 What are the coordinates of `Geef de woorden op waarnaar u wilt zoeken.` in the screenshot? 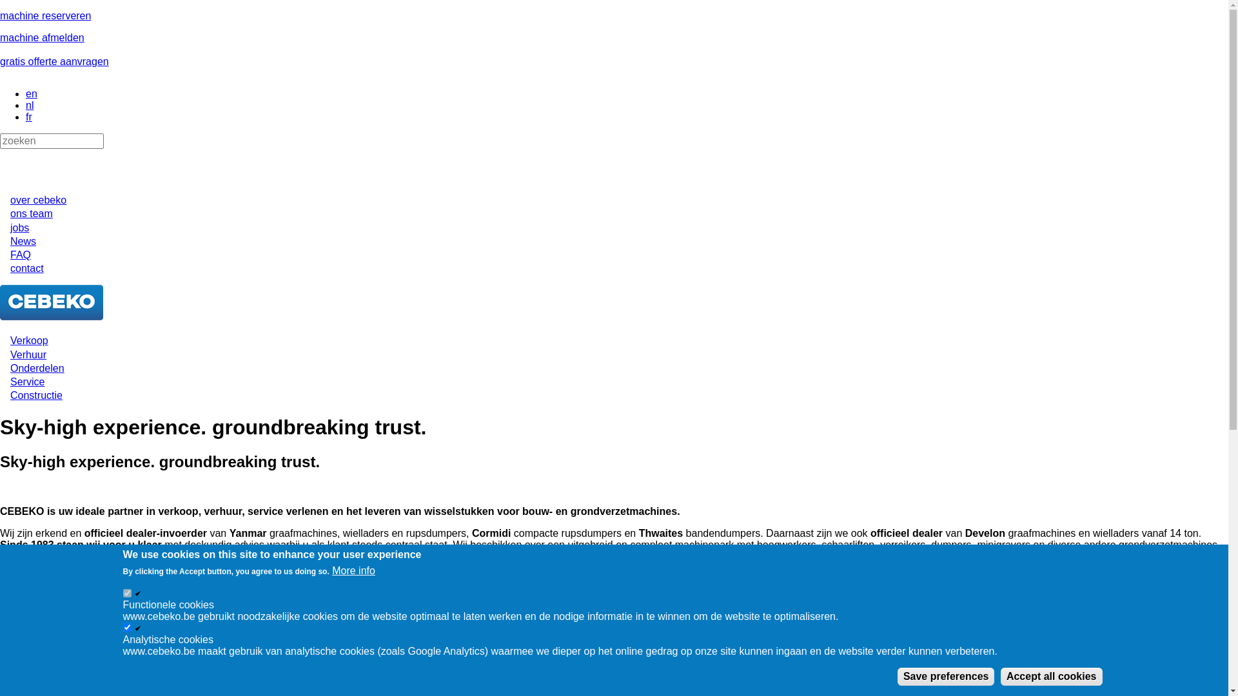 It's located at (52, 141).